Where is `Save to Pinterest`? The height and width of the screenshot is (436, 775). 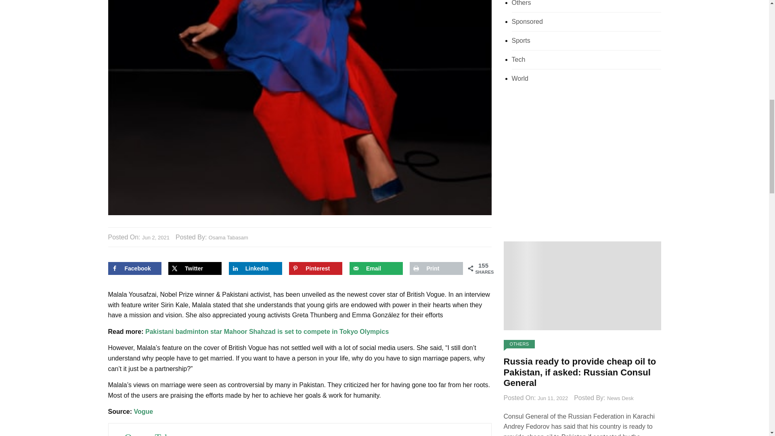
Save to Pinterest is located at coordinates (316, 268).